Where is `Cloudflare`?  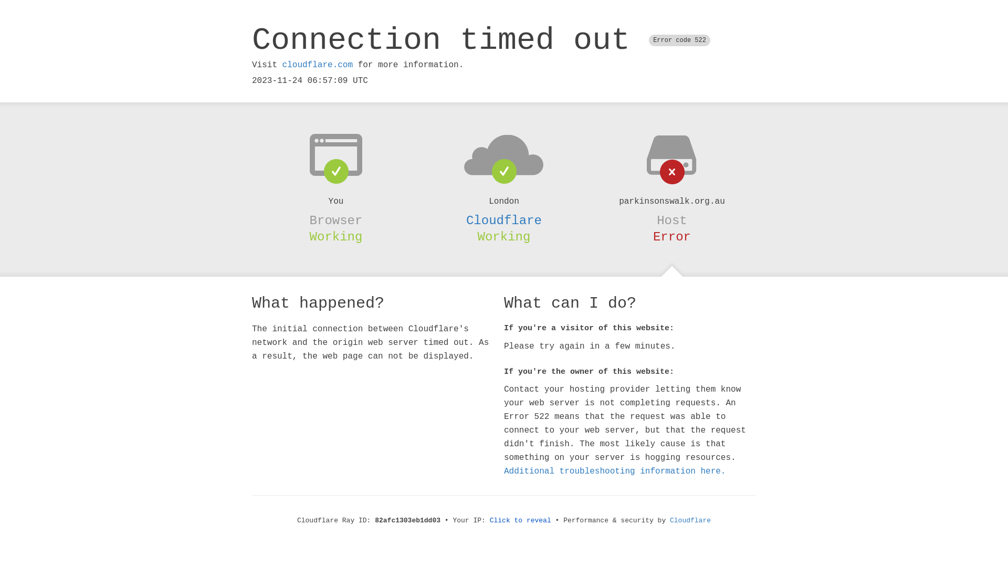
Cloudflare is located at coordinates (504, 220).